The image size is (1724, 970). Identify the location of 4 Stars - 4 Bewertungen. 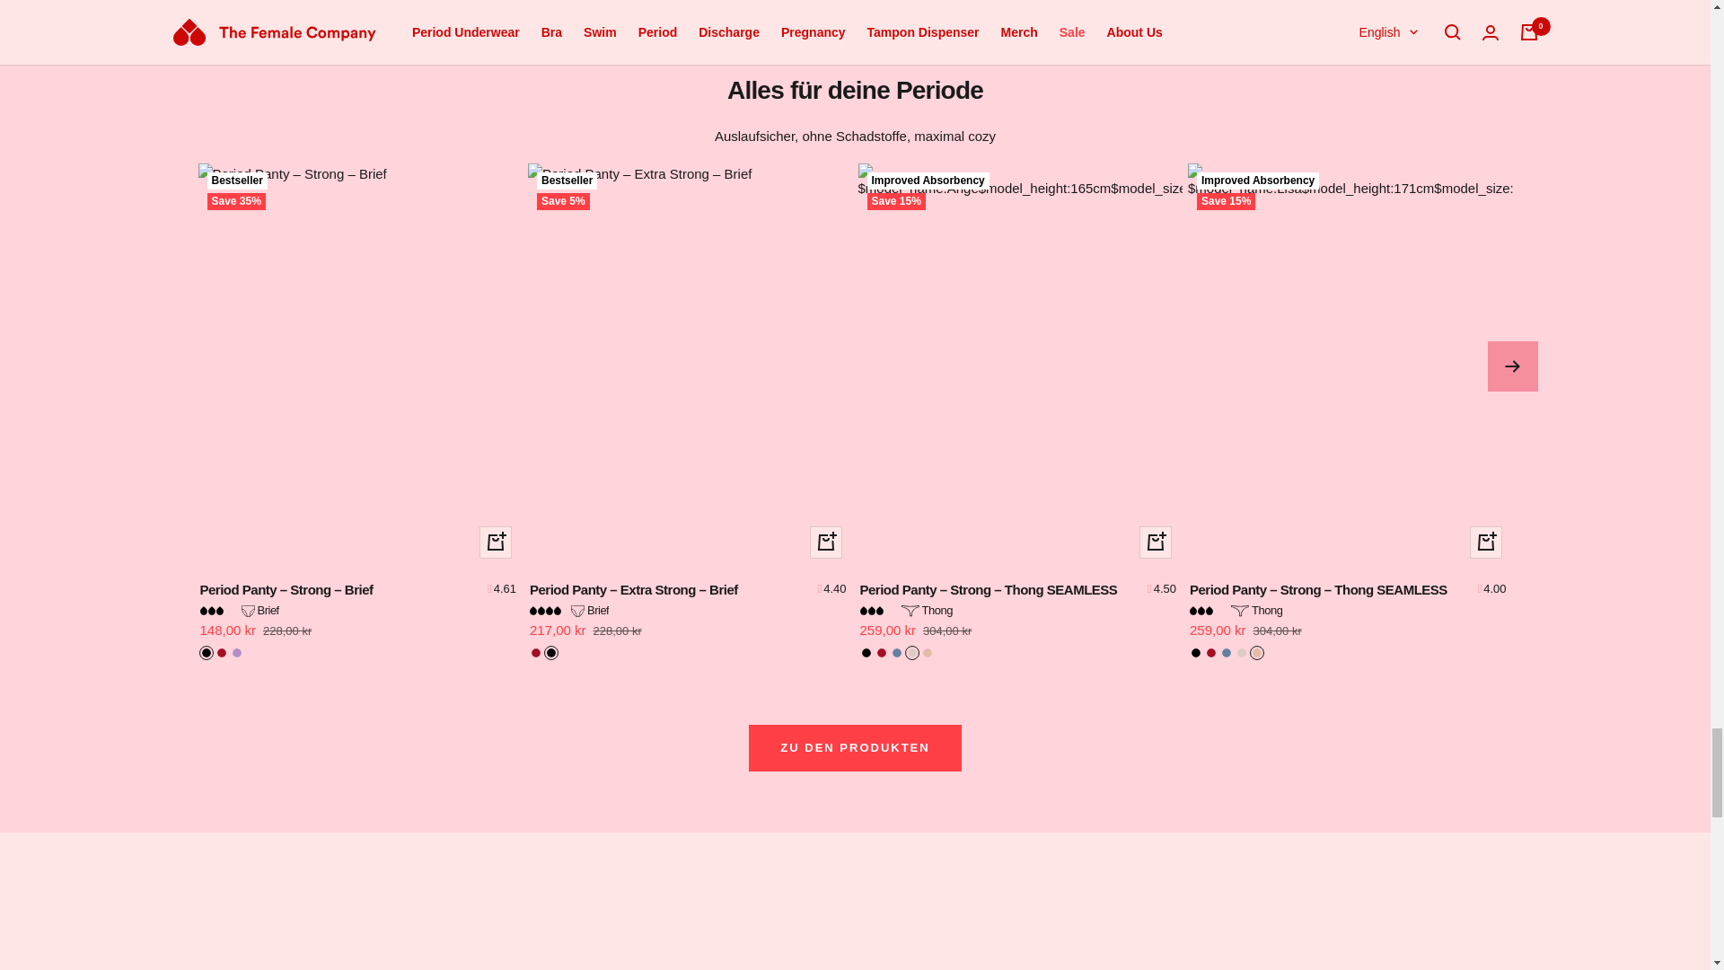
(1494, 591).